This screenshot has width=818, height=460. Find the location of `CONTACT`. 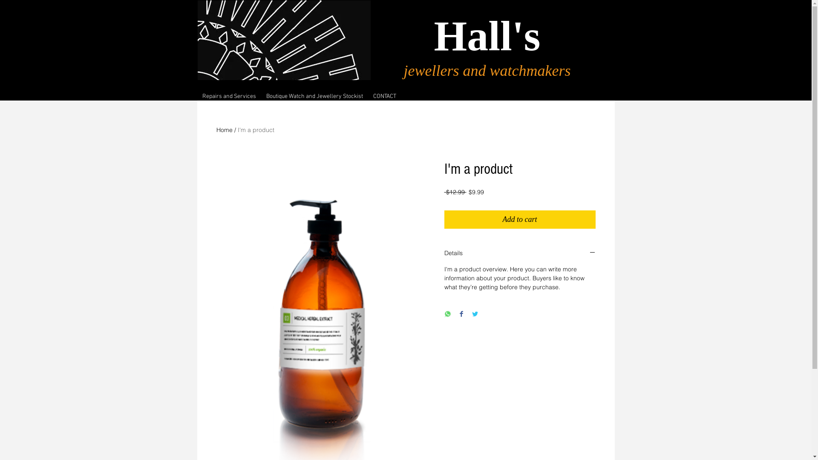

CONTACT is located at coordinates (384, 97).